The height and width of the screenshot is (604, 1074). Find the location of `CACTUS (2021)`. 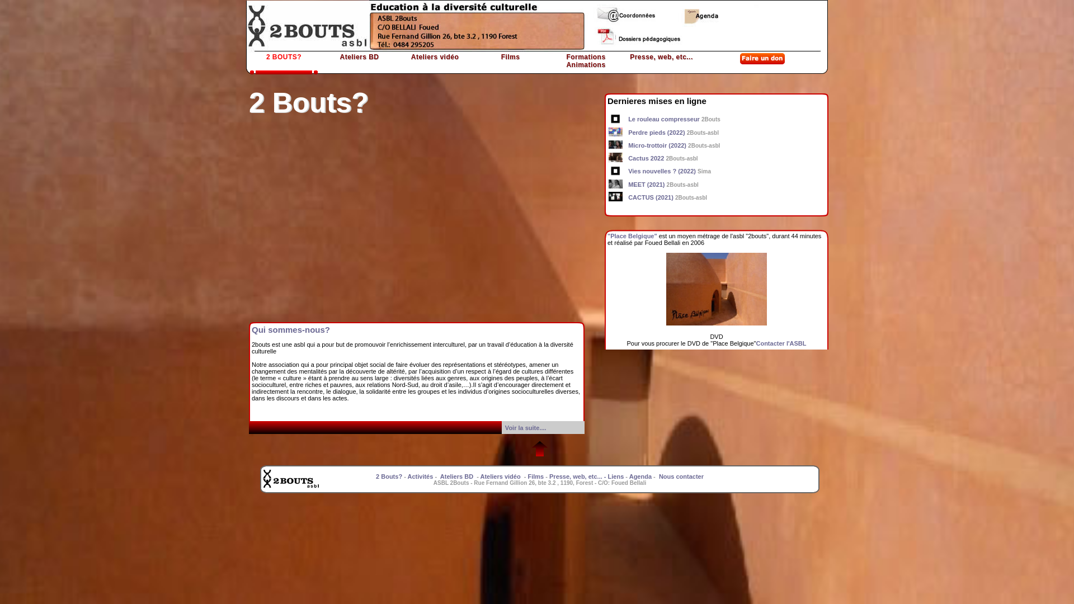

CACTUS (2021) is located at coordinates (651, 197).